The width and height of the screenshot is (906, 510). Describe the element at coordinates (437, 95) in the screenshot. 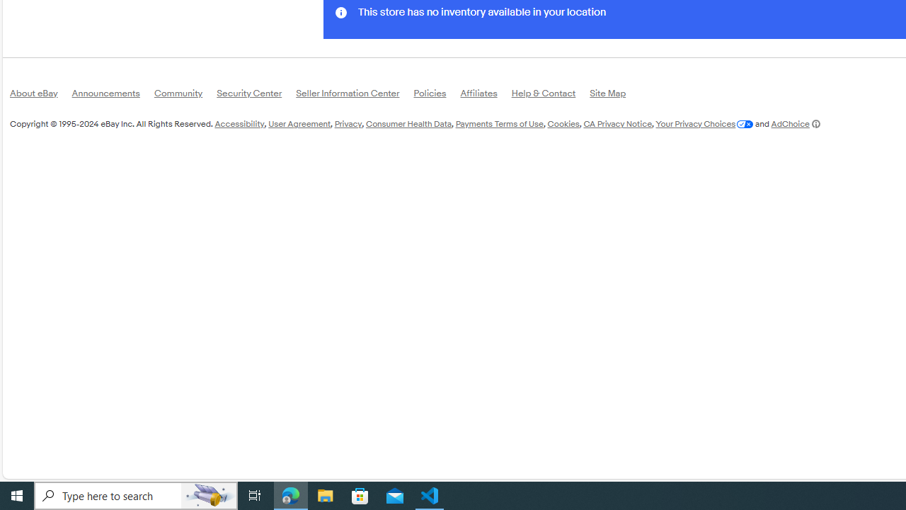

I see `Policies` at that location.